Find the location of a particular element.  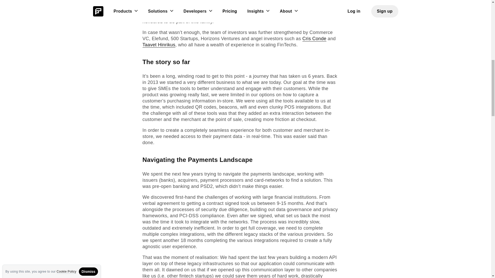

Cris Conde is located at coordinates (314, 39).